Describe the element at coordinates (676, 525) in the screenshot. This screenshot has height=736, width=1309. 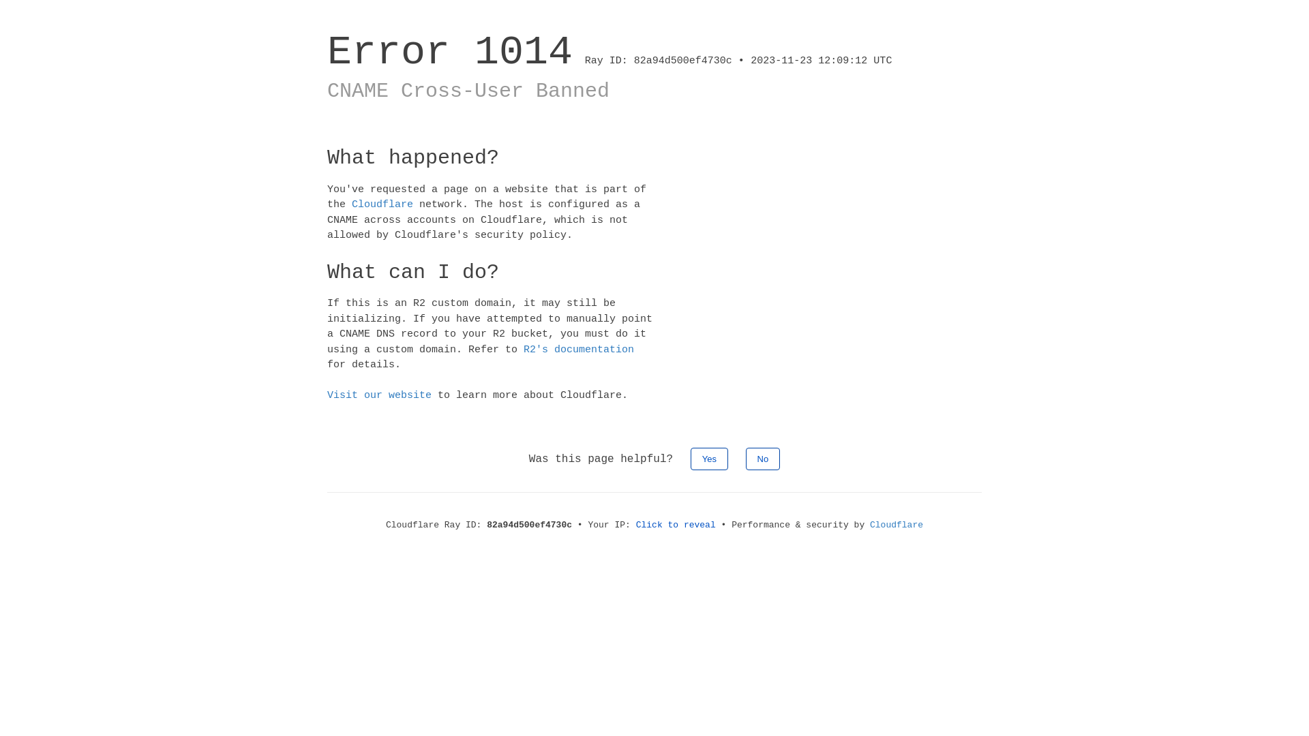
I see `Click to reveal` at that location.